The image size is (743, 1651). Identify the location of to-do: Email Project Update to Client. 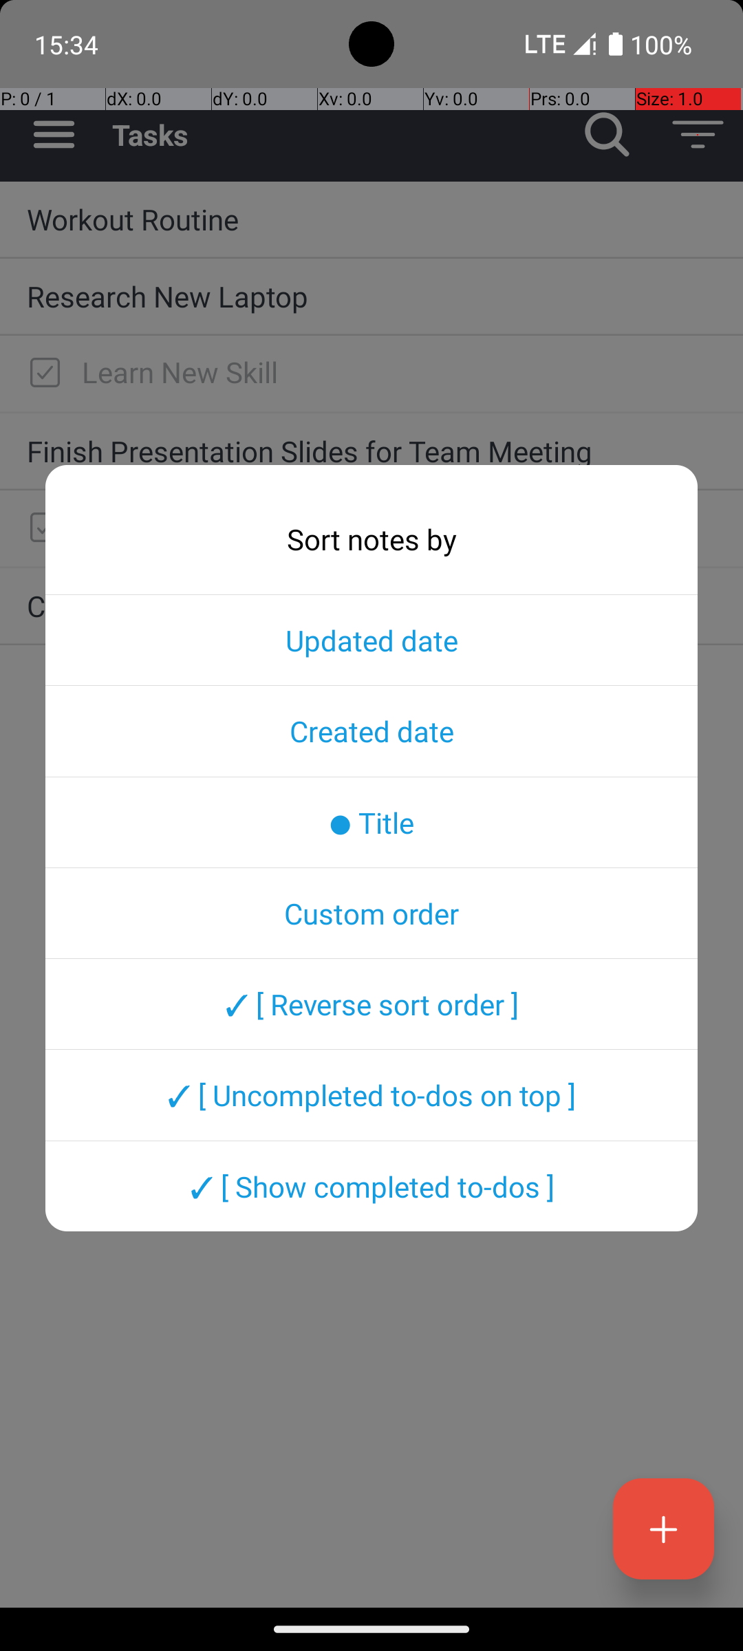
(41, 528).